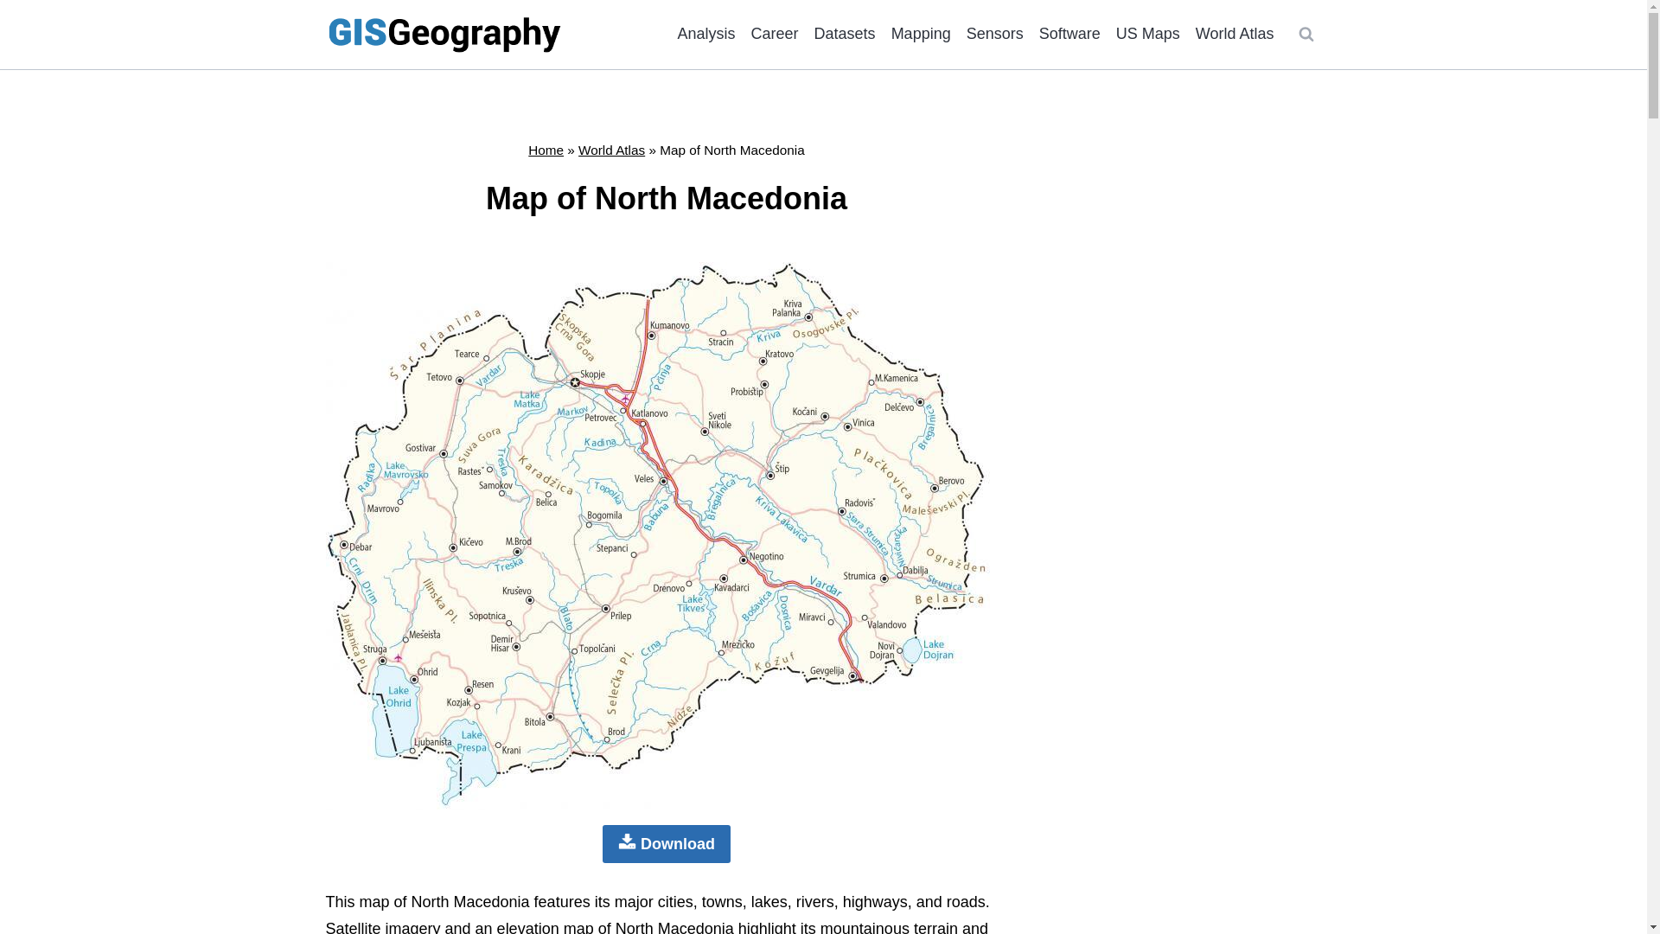 The width and height of the screenshot is (1660, 934). Describe the element at coordinates (707, 33) in the screenshot. I see `Analysis` at that location.